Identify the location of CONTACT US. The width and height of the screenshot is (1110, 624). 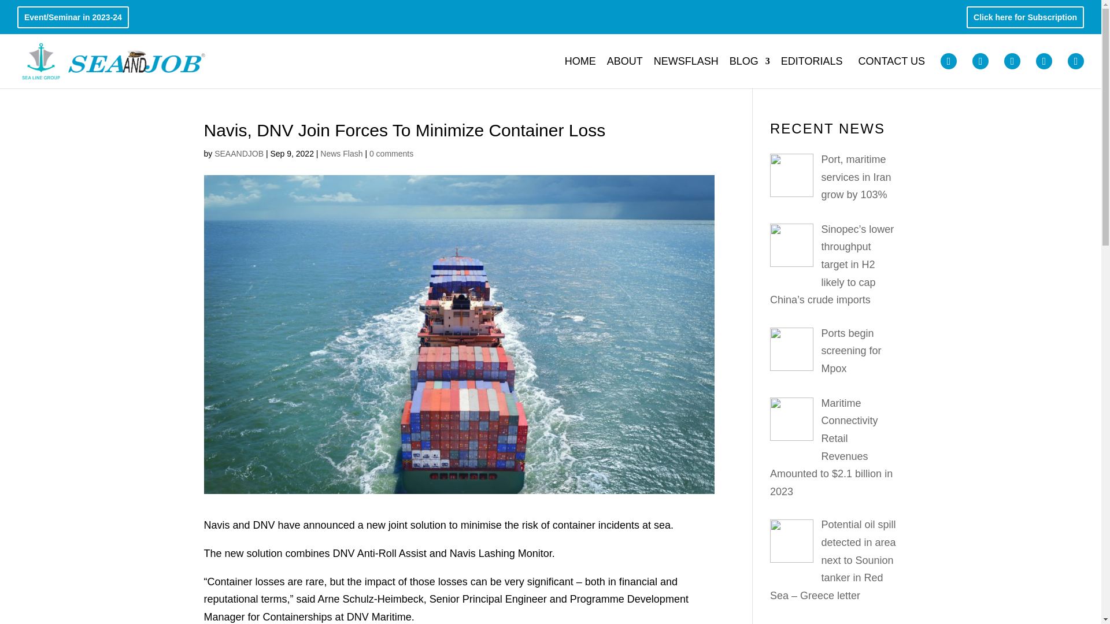
(891, 70).